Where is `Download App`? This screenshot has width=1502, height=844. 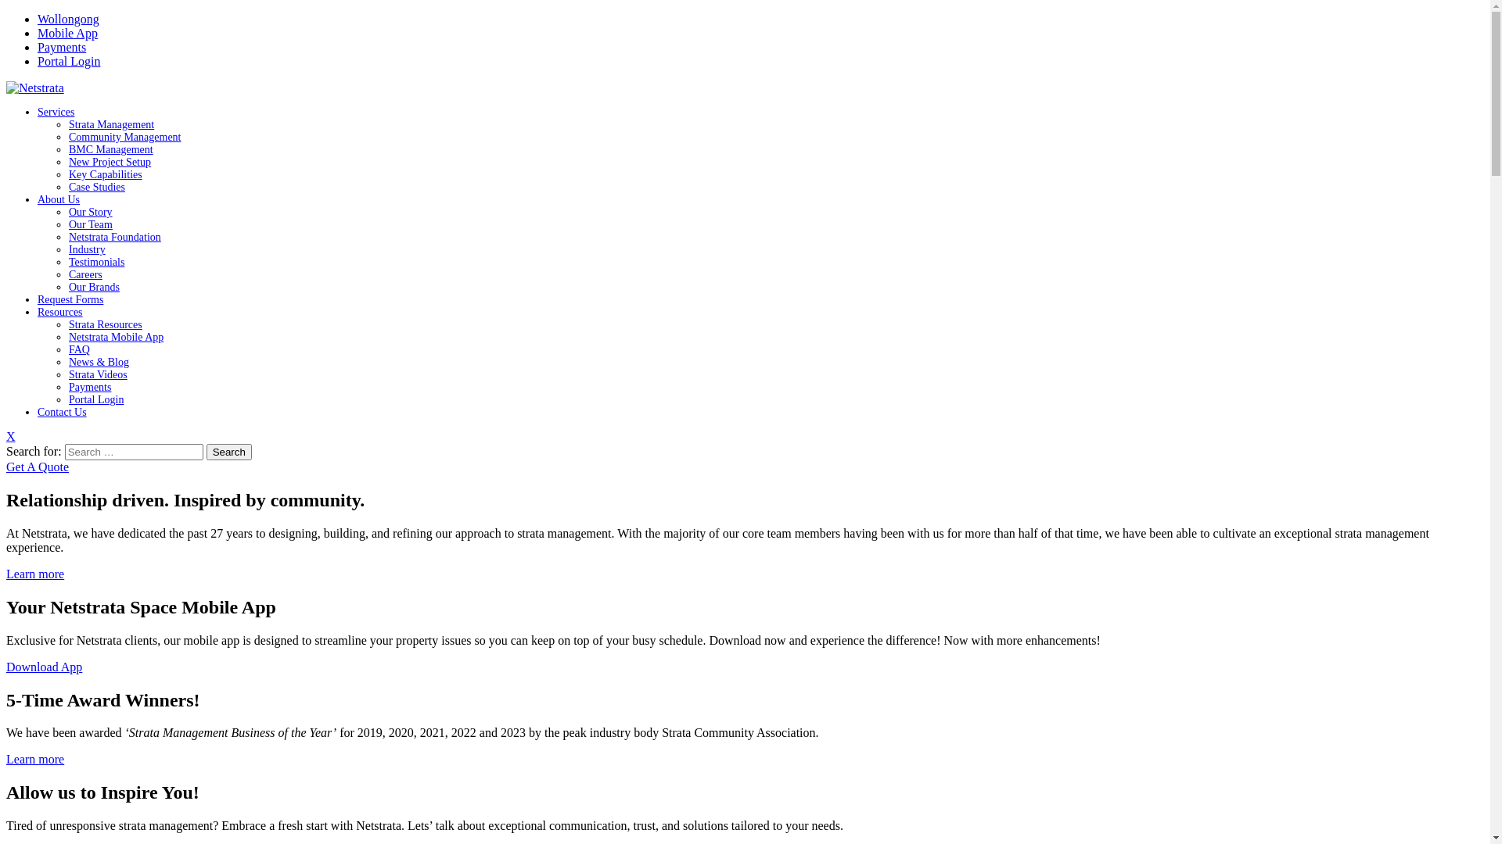 Download App is located at coordinates (44, 667).